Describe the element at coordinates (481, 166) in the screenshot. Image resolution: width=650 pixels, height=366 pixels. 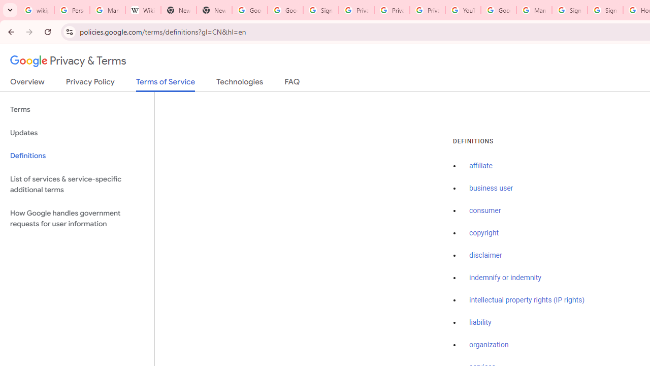
I see `affiliate` at that location.